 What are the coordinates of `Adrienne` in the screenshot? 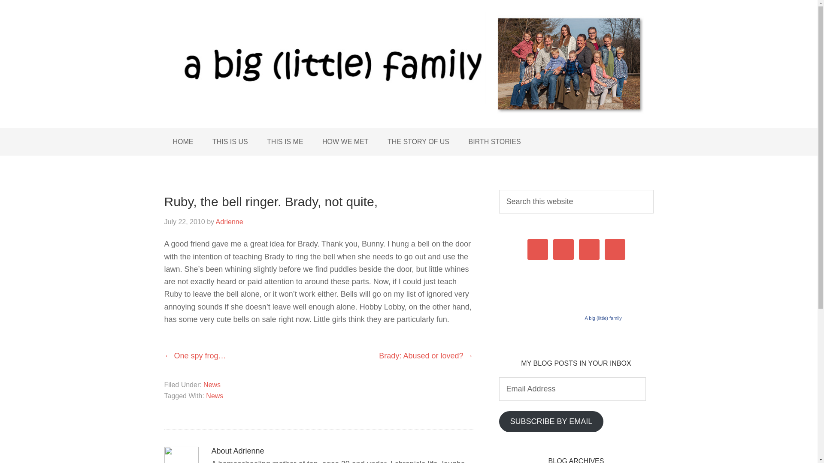 It's located at (229, 221).